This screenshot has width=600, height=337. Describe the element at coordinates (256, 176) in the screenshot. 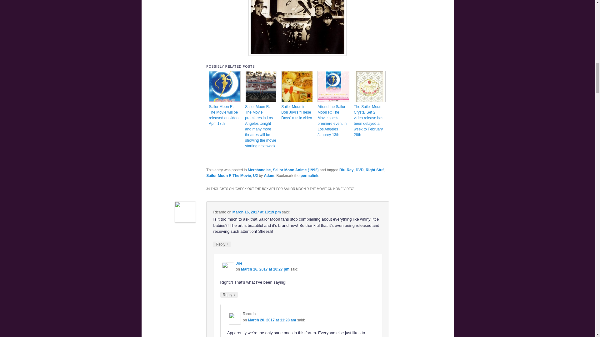

I see `U2` at that location.